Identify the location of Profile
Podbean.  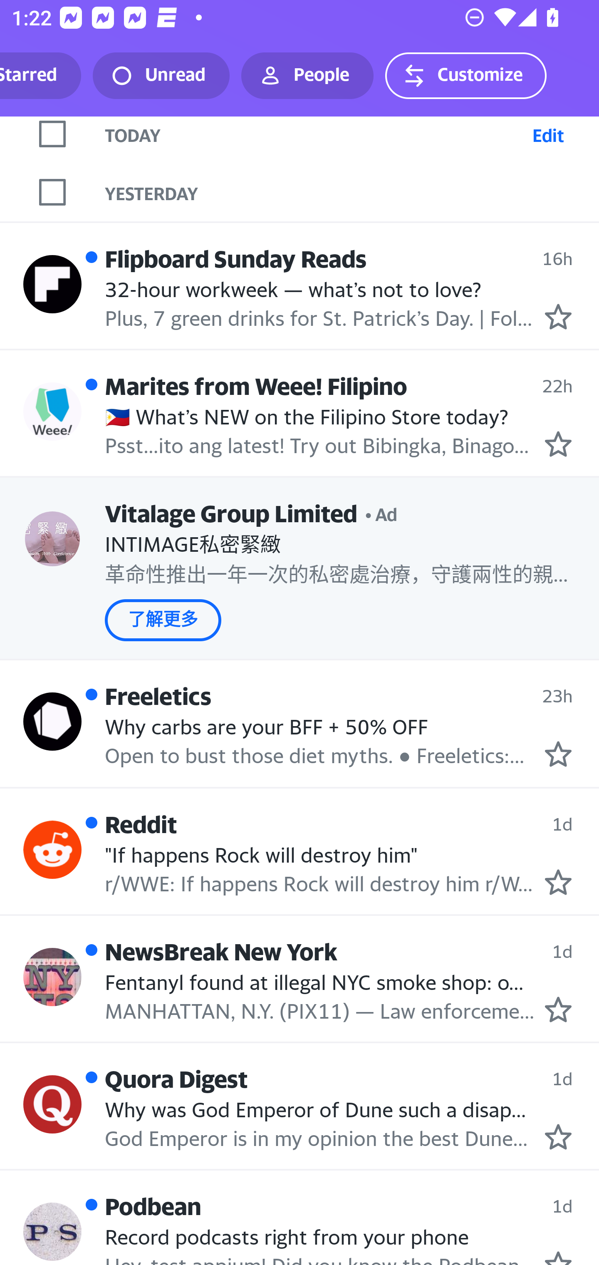
(52, 1232).